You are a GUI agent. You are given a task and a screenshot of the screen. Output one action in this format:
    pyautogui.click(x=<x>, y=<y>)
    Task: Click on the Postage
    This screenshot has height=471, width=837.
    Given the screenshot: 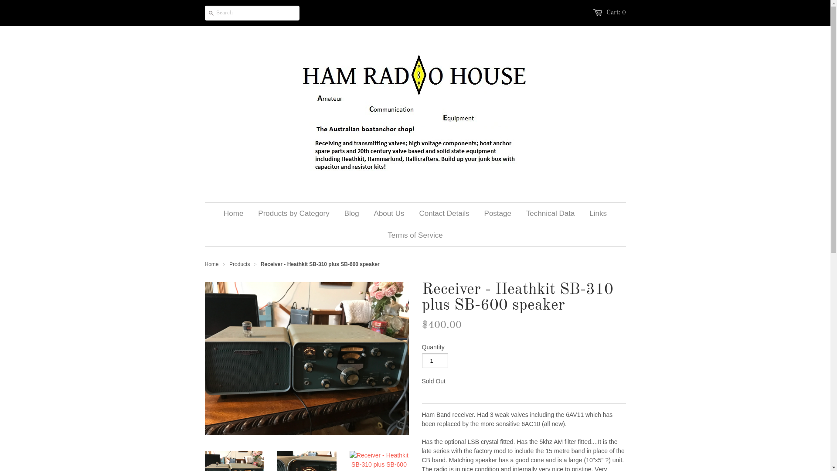 What is the action you would take?
    pyautogui.click(x=498, y=214)
    